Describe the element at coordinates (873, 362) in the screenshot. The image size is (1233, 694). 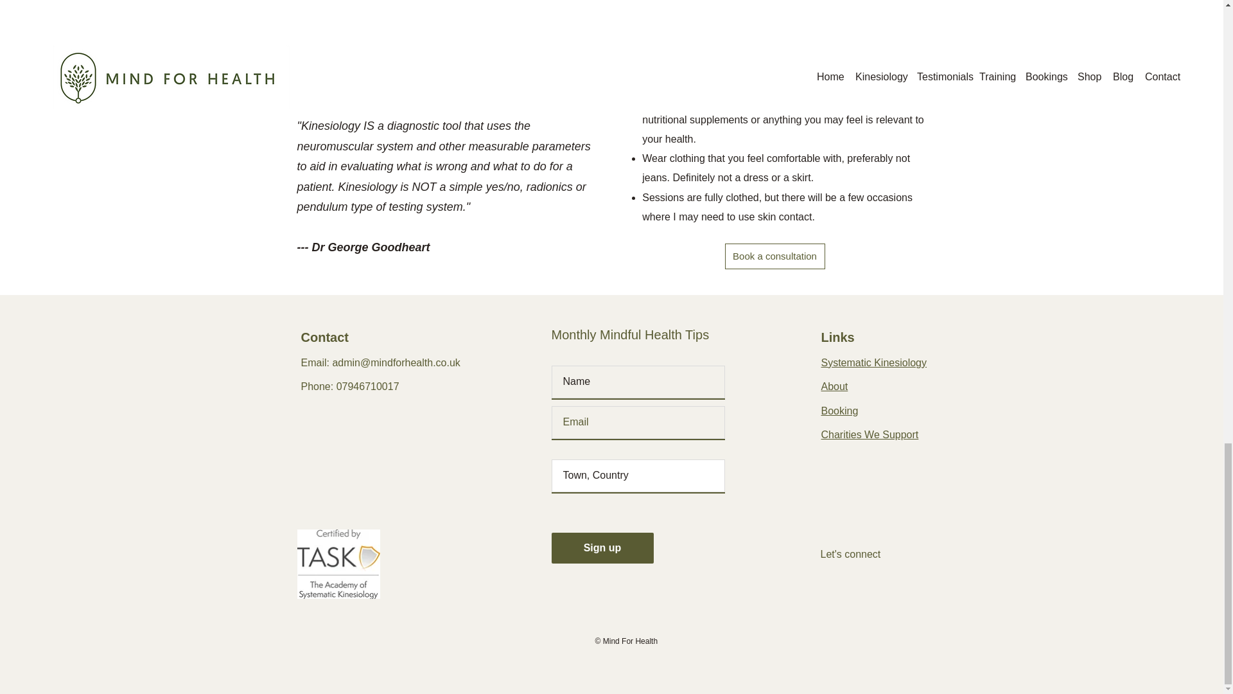
I see `Systematic Kinesiology` at that location.